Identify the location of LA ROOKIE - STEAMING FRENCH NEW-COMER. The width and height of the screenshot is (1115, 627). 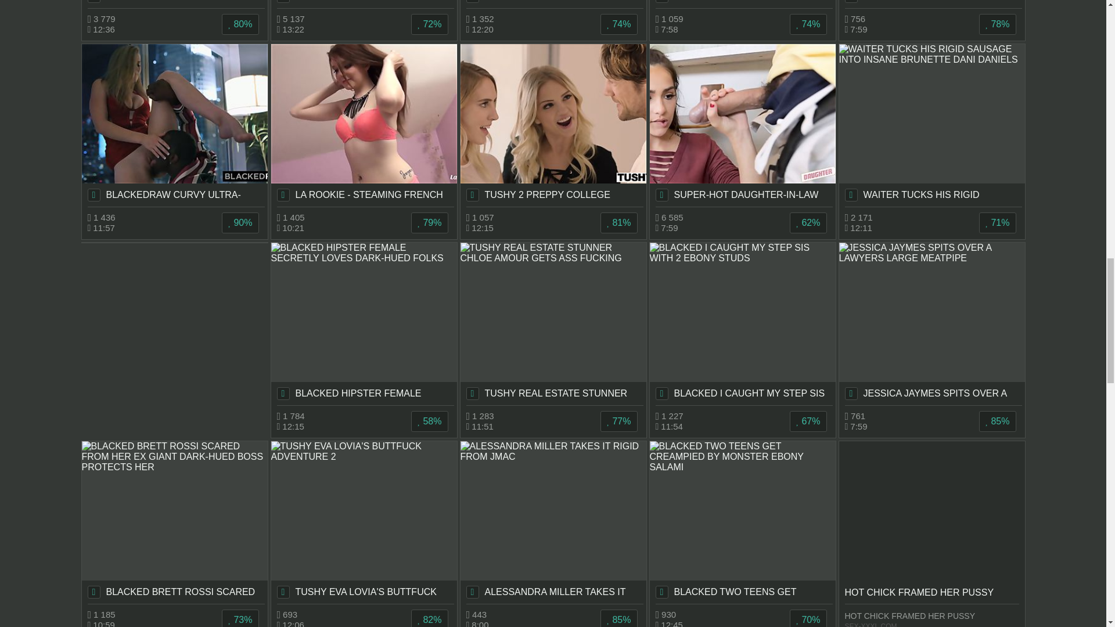
(364, 125).